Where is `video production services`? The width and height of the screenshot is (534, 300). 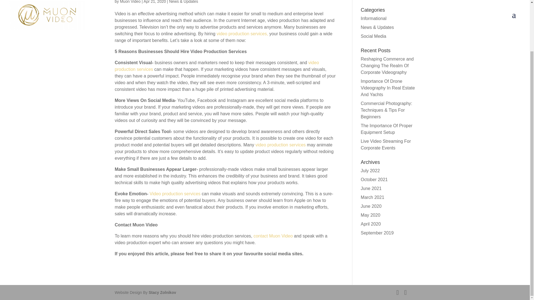 video production services is located at coordinates (217, 66).